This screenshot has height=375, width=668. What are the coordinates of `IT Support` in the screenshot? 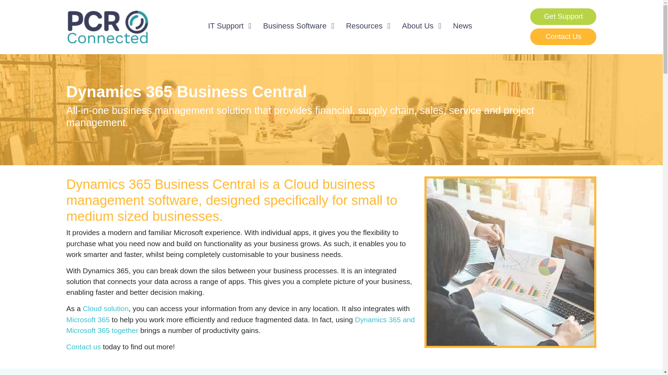 It's located at (229, 26).